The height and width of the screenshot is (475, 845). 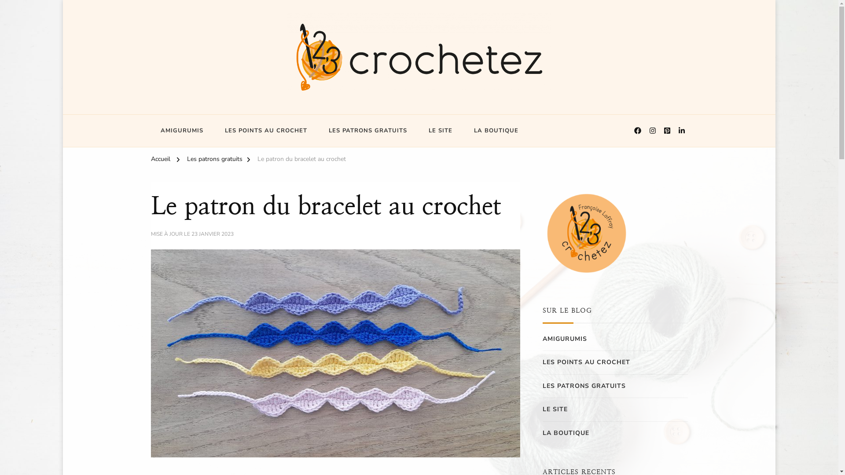 I want to click on LES PATRONS GRATUITS, so click(x=367, y=131).